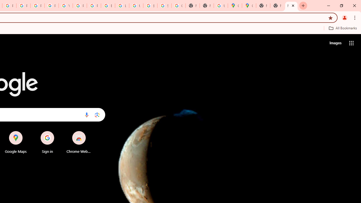 Image resolution: width=361 pixels, height=203 pixels. Describe the element at coordinates (303, 6) in the screenshot. I see `New Tab` at that location.